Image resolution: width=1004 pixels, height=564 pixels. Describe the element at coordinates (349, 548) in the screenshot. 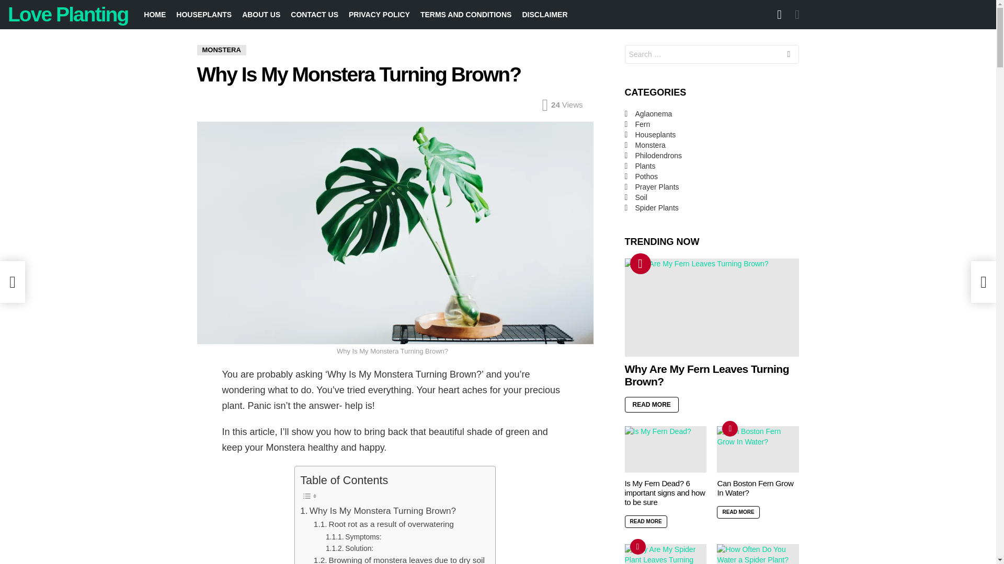

I see `Solution:` at that location.